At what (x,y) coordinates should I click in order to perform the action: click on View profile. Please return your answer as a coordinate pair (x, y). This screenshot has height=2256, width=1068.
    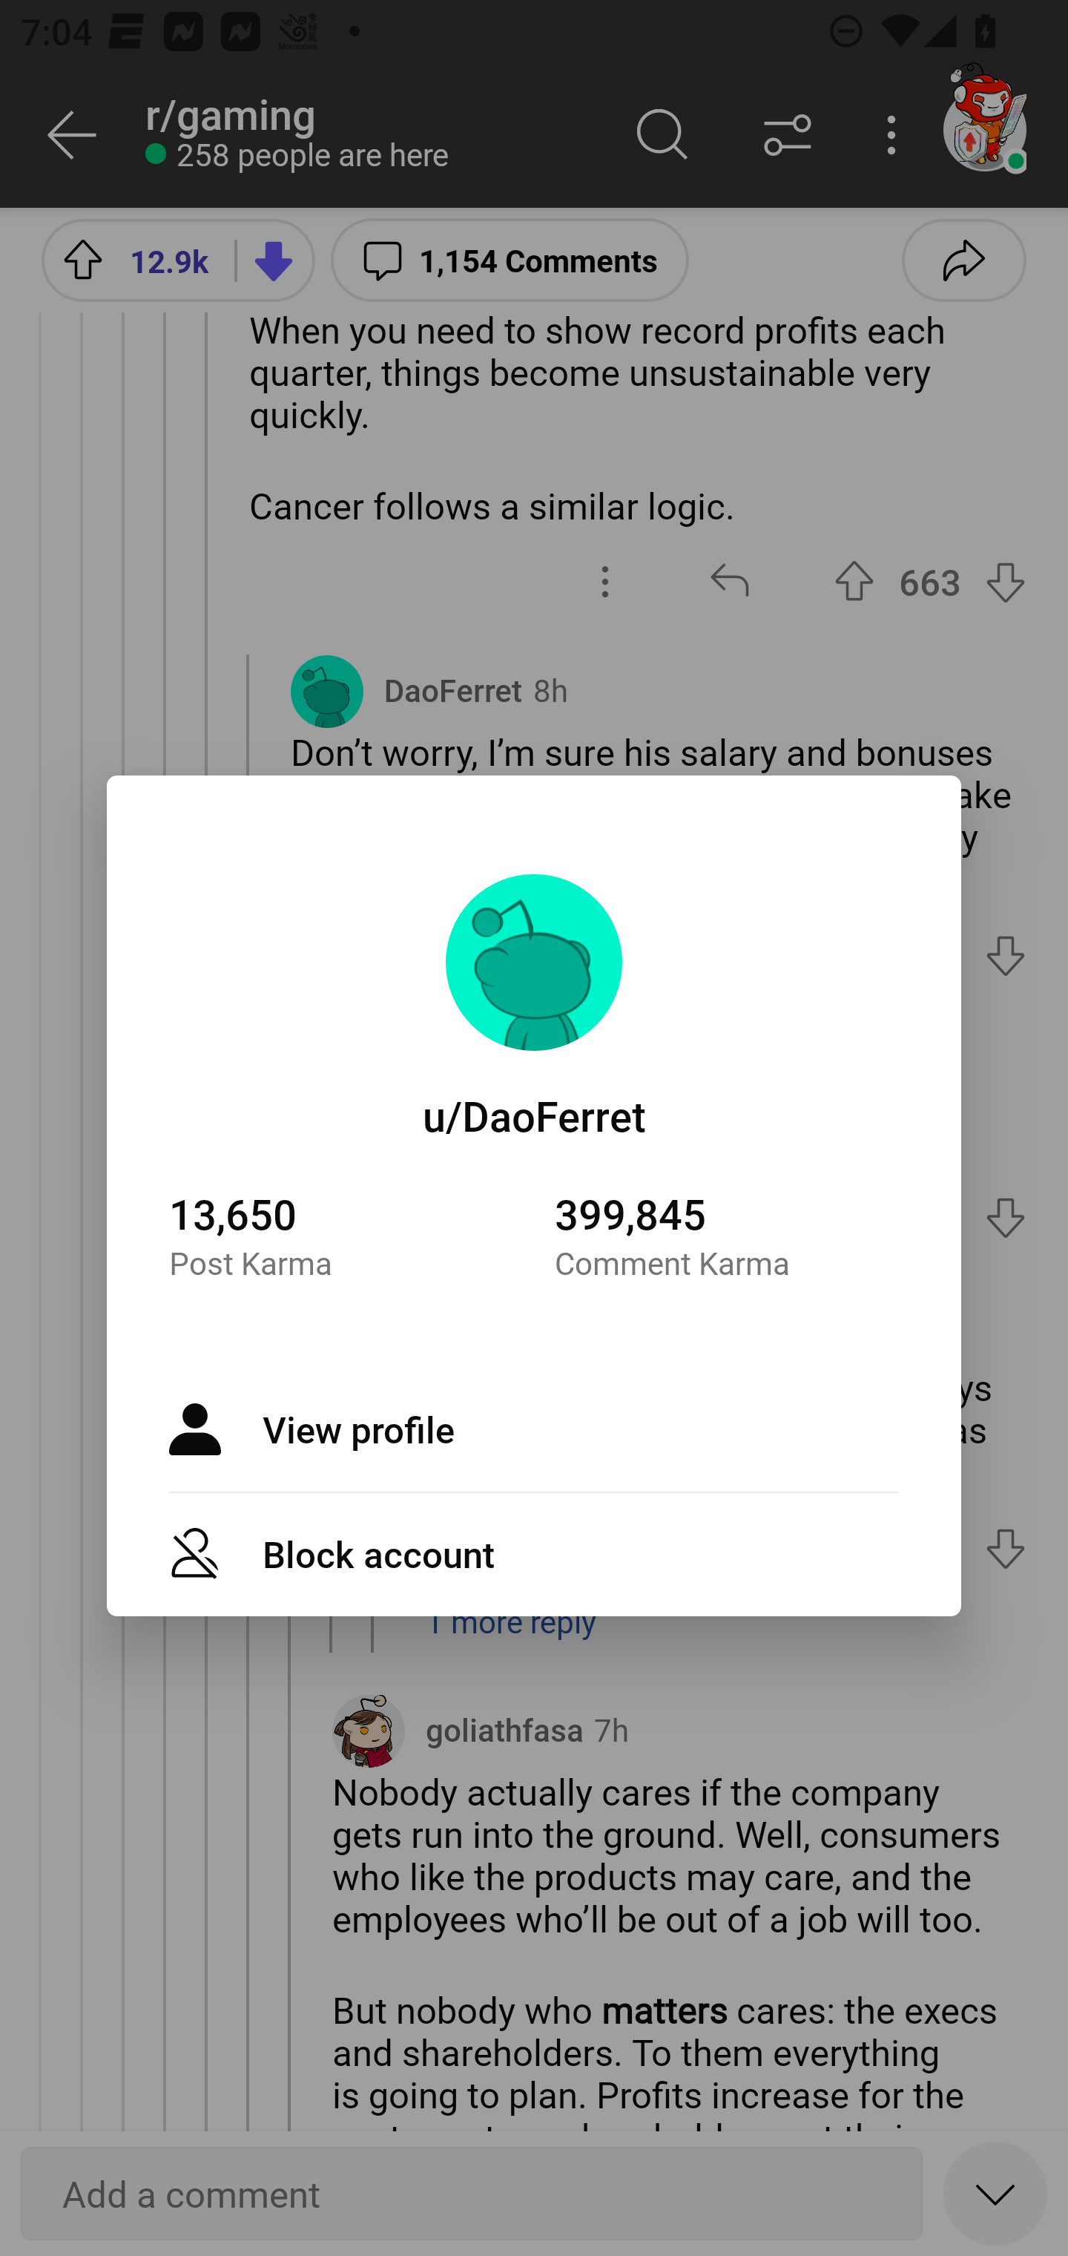
    Looking at the image, I should click on (534, 1429).